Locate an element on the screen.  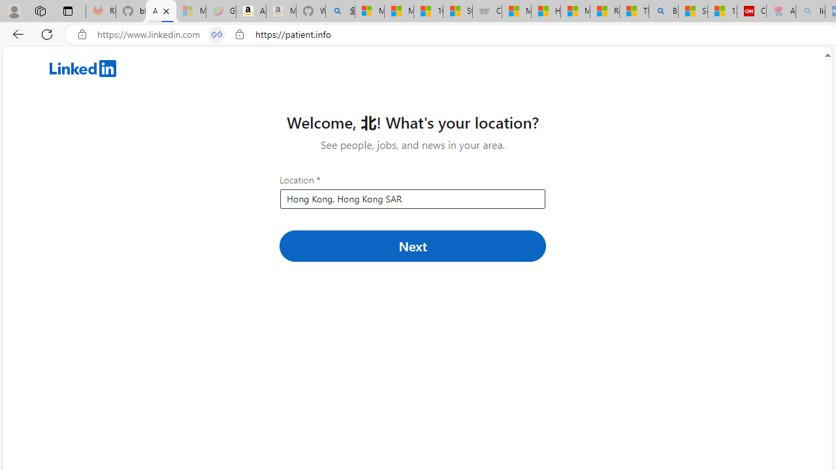
Arthritis: Ask Health Professionals - Sleeping is located at coordinates (781, 12).